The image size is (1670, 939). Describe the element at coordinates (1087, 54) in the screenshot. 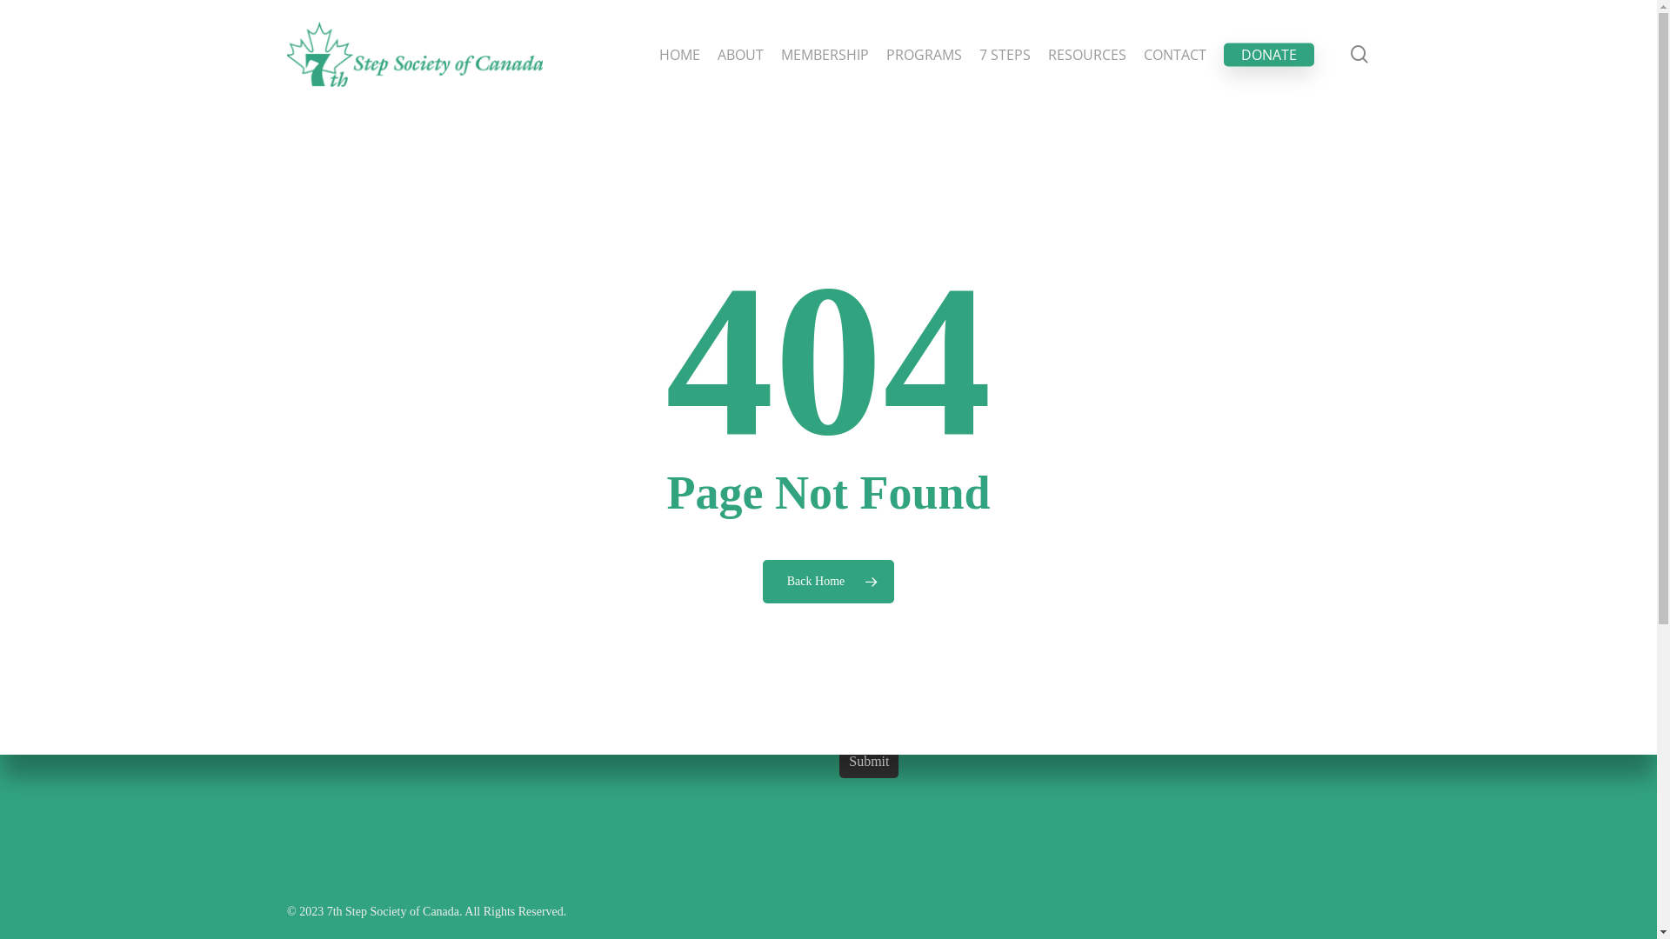

I see `RESOURCES` at that location.